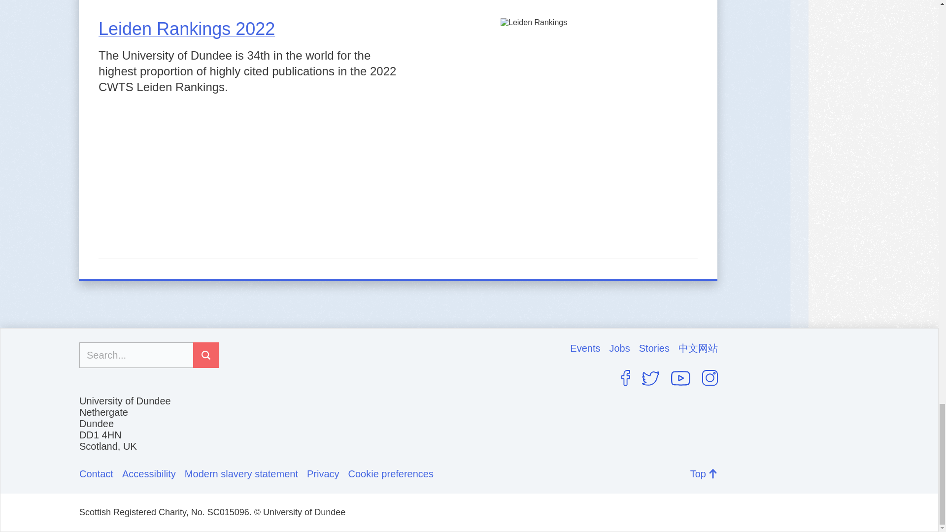  I want to click on Twitter, so click(650, 378).